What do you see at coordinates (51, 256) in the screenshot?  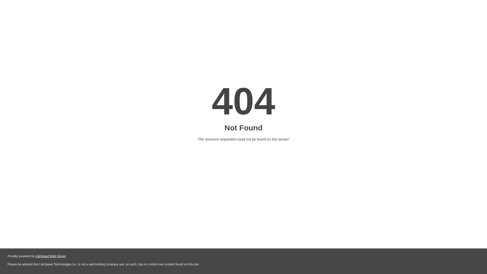 I see `LiteSpeed Web Server` at bounding box center [51, 256].